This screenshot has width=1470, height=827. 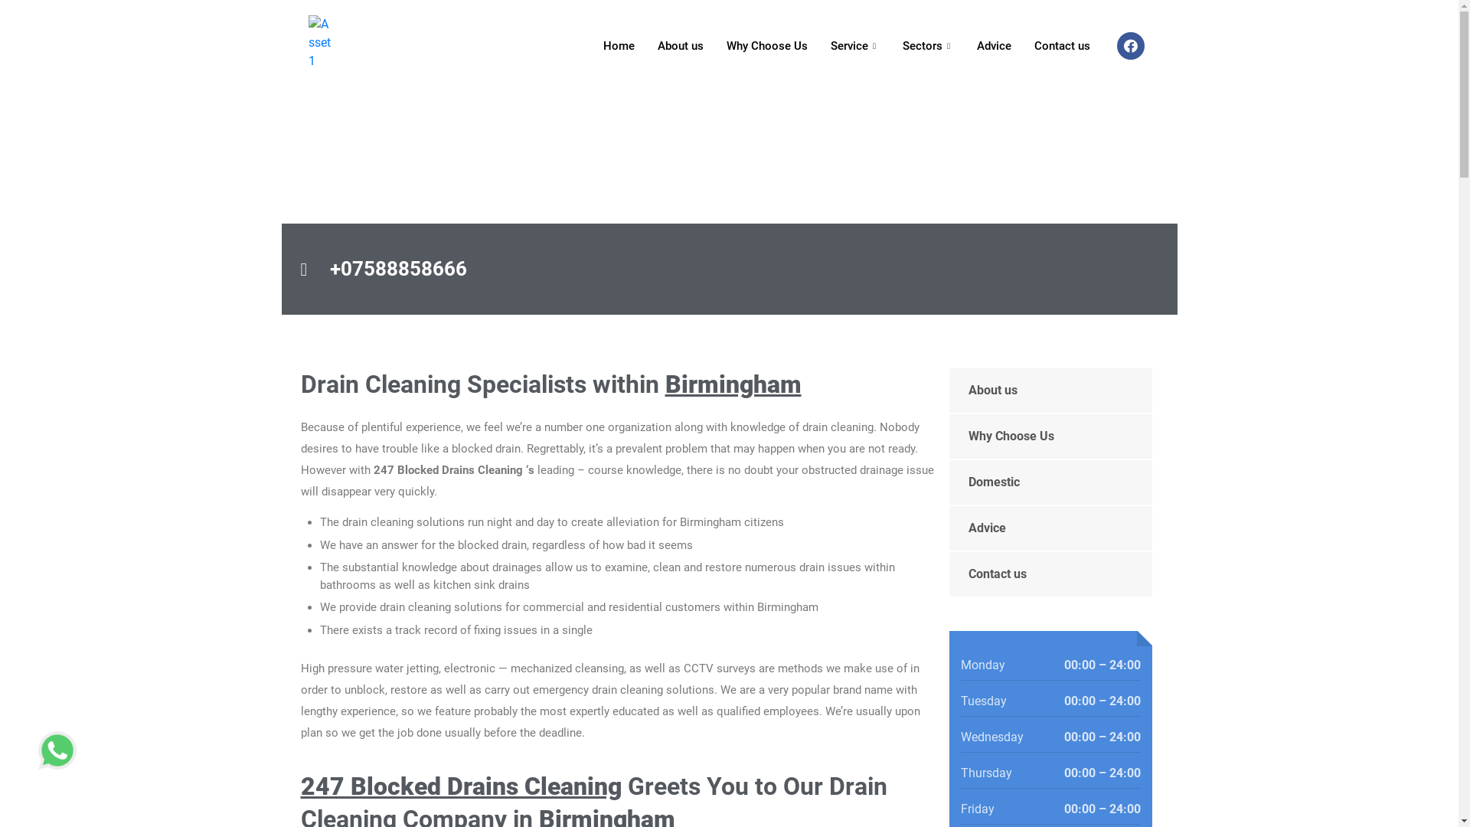 What do you see at coordinates (855, 46) in the screenshot?
I see `Service` at bounding box center [855, 46].